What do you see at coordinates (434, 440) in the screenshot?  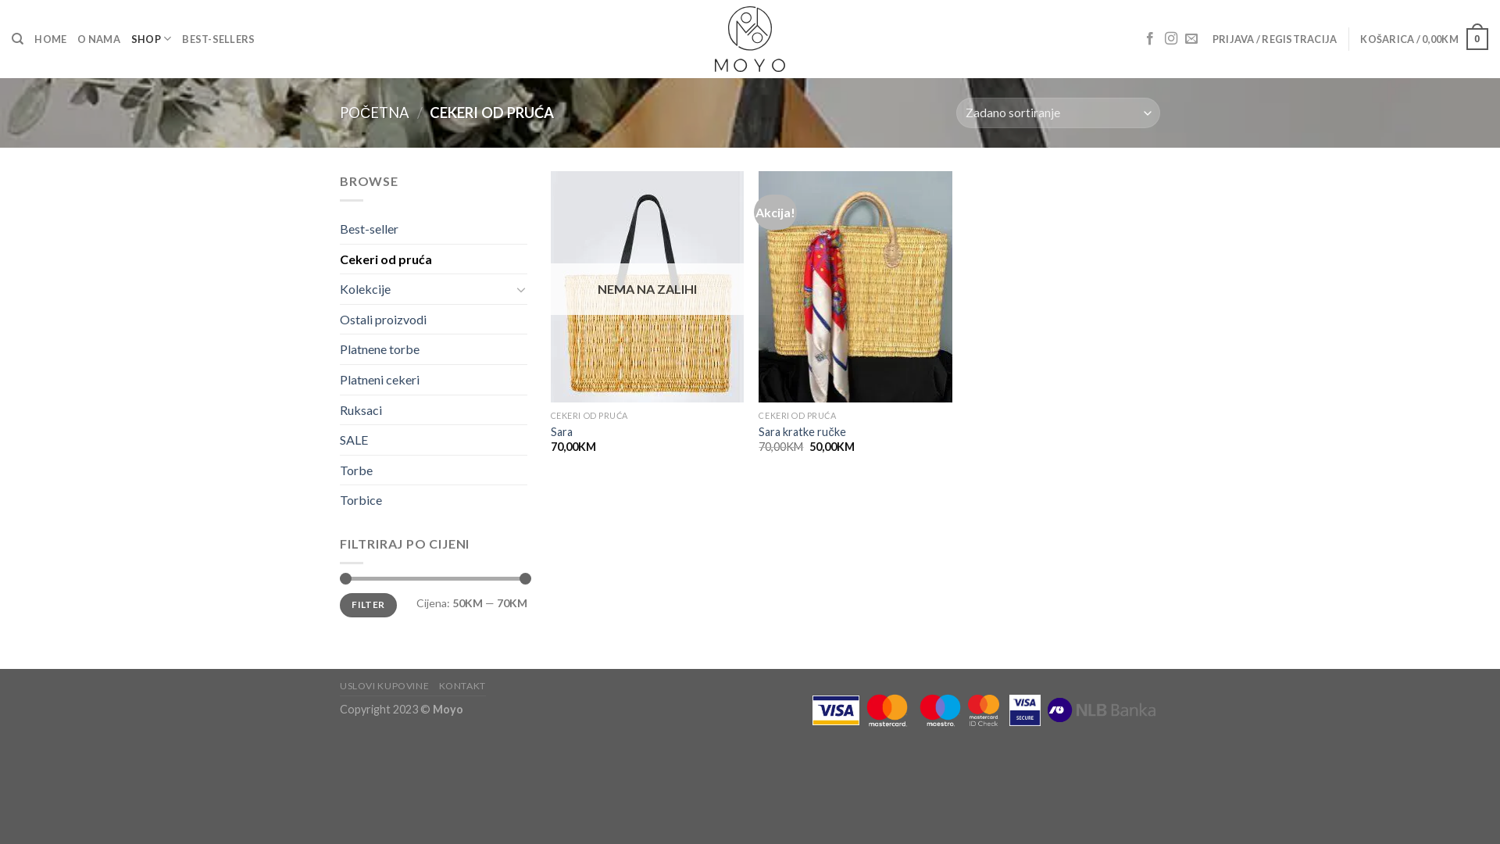 I see `SALE` at bounding box center [434, 440].